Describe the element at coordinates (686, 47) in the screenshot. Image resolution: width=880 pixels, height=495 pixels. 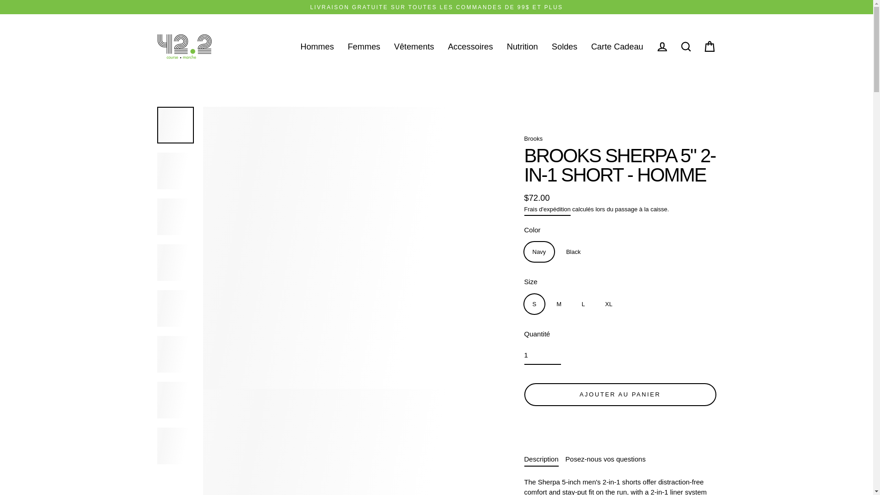
I see `Rechercher` at that location.